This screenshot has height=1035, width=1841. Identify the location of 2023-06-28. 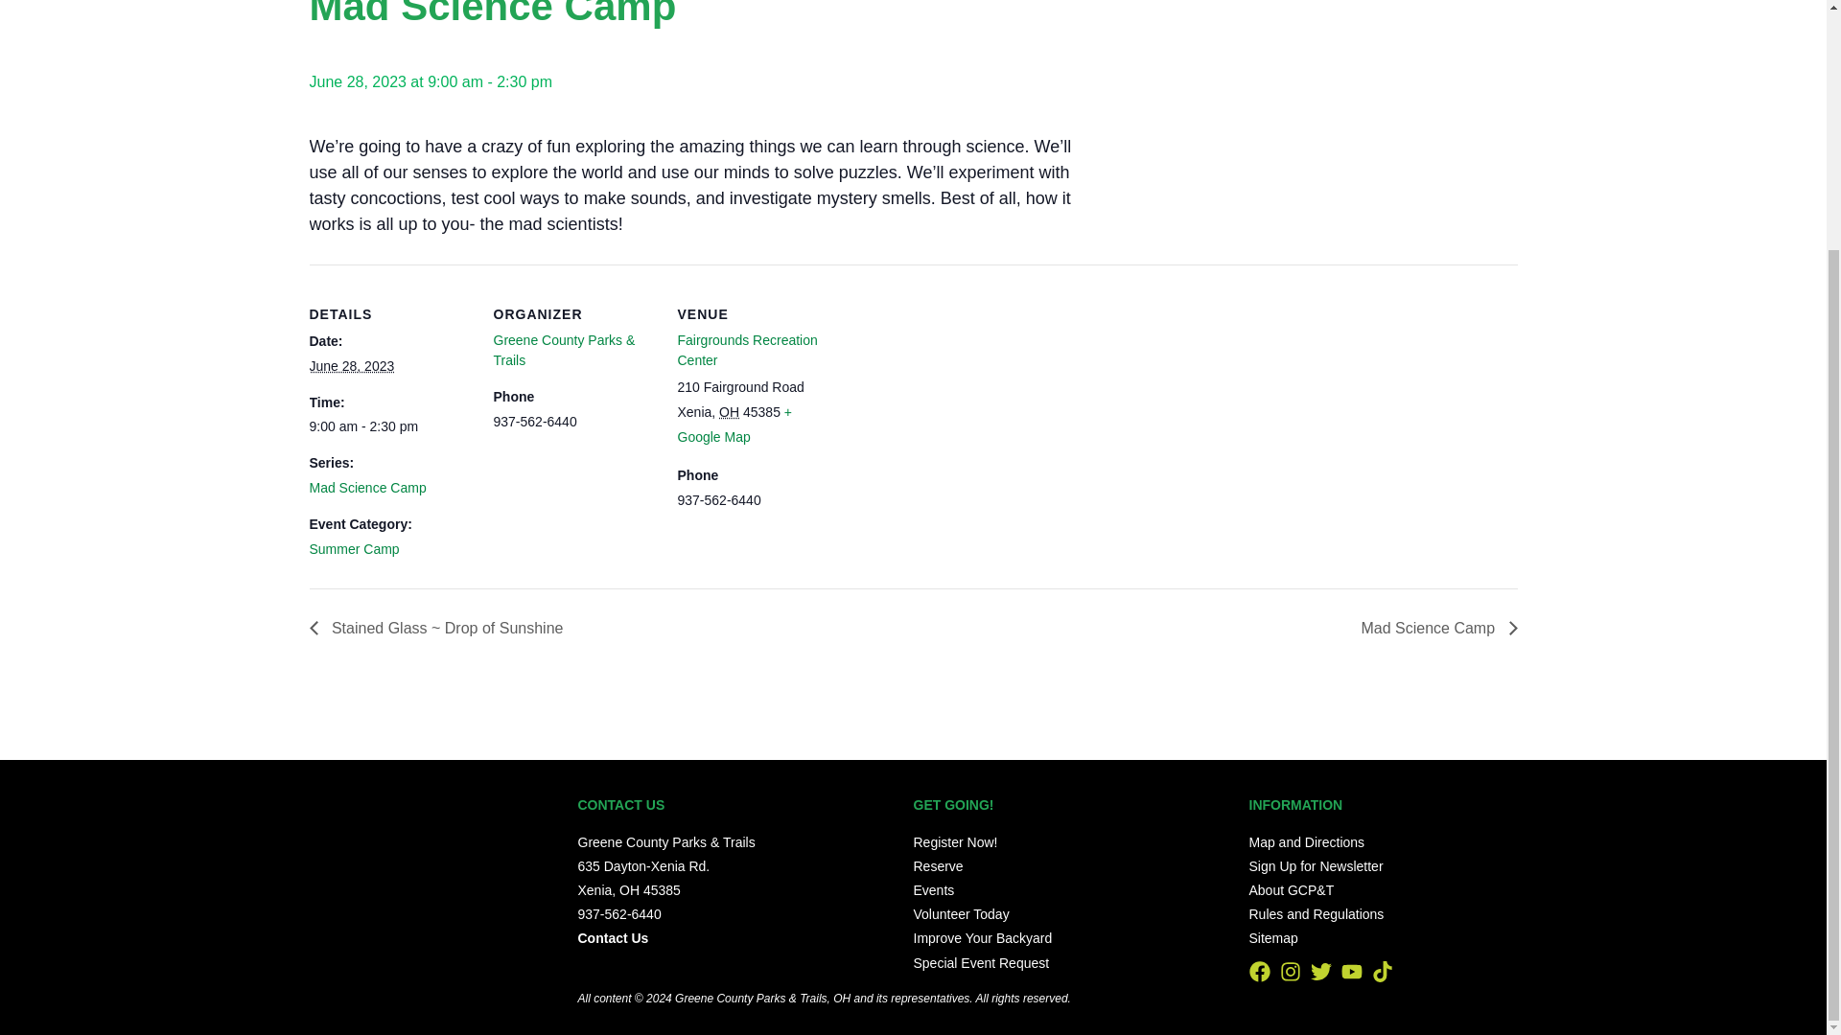
(389, 426).